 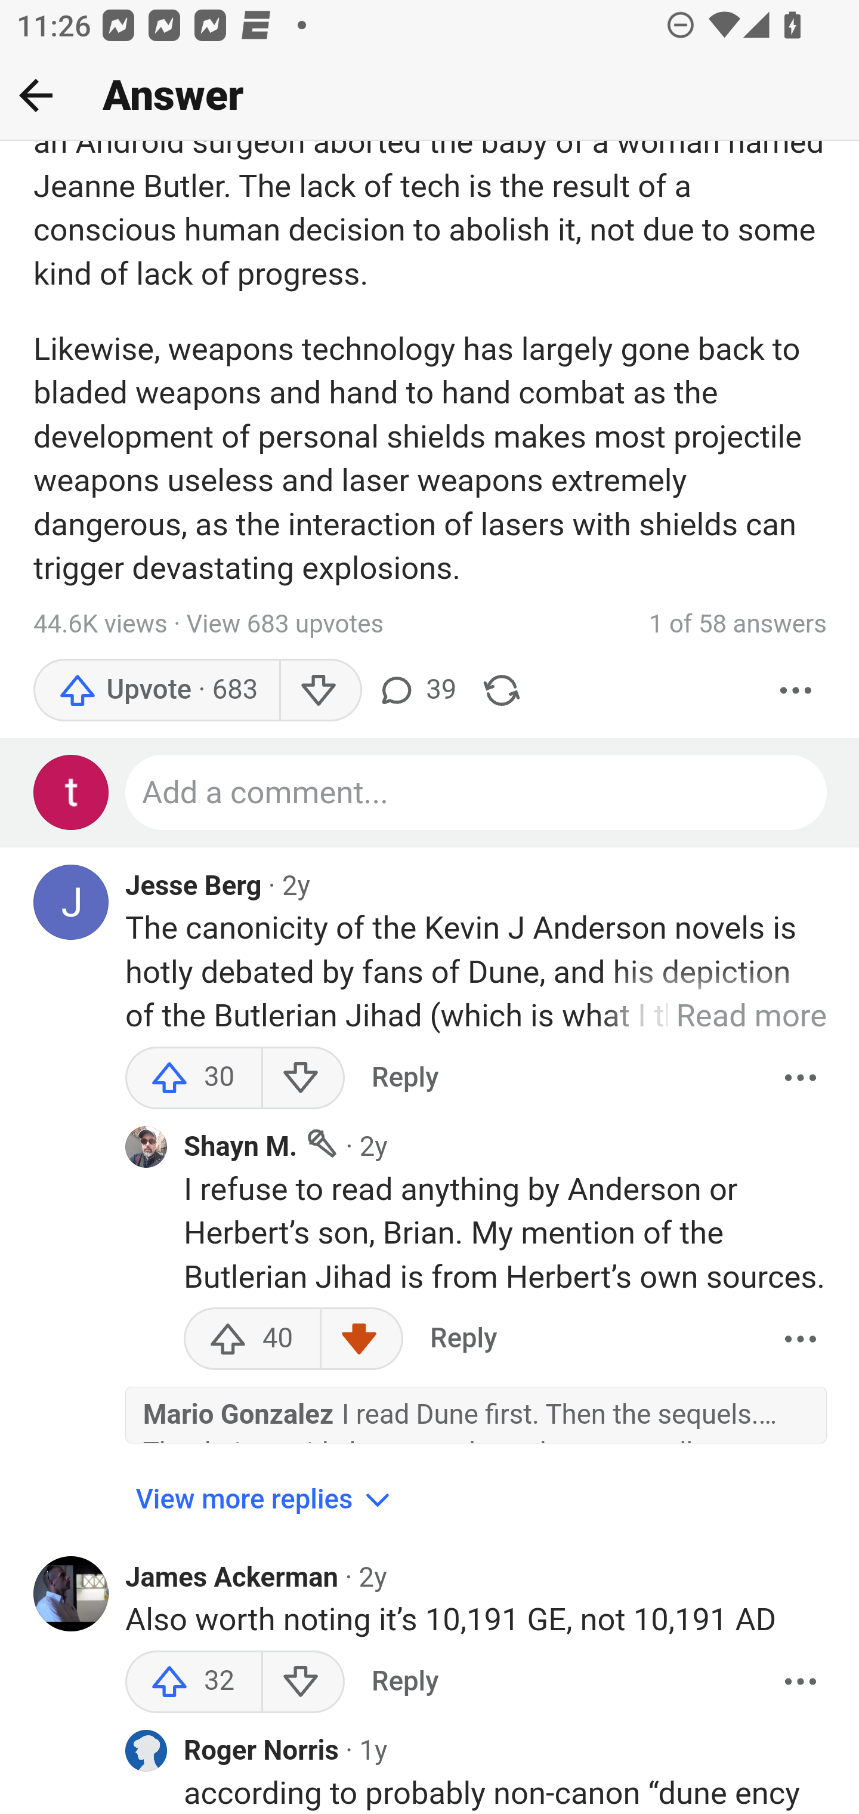 What do you see at coordinates (416, 691) in the screenshot?
I see `39 comments` at bounding box center [416, 691].